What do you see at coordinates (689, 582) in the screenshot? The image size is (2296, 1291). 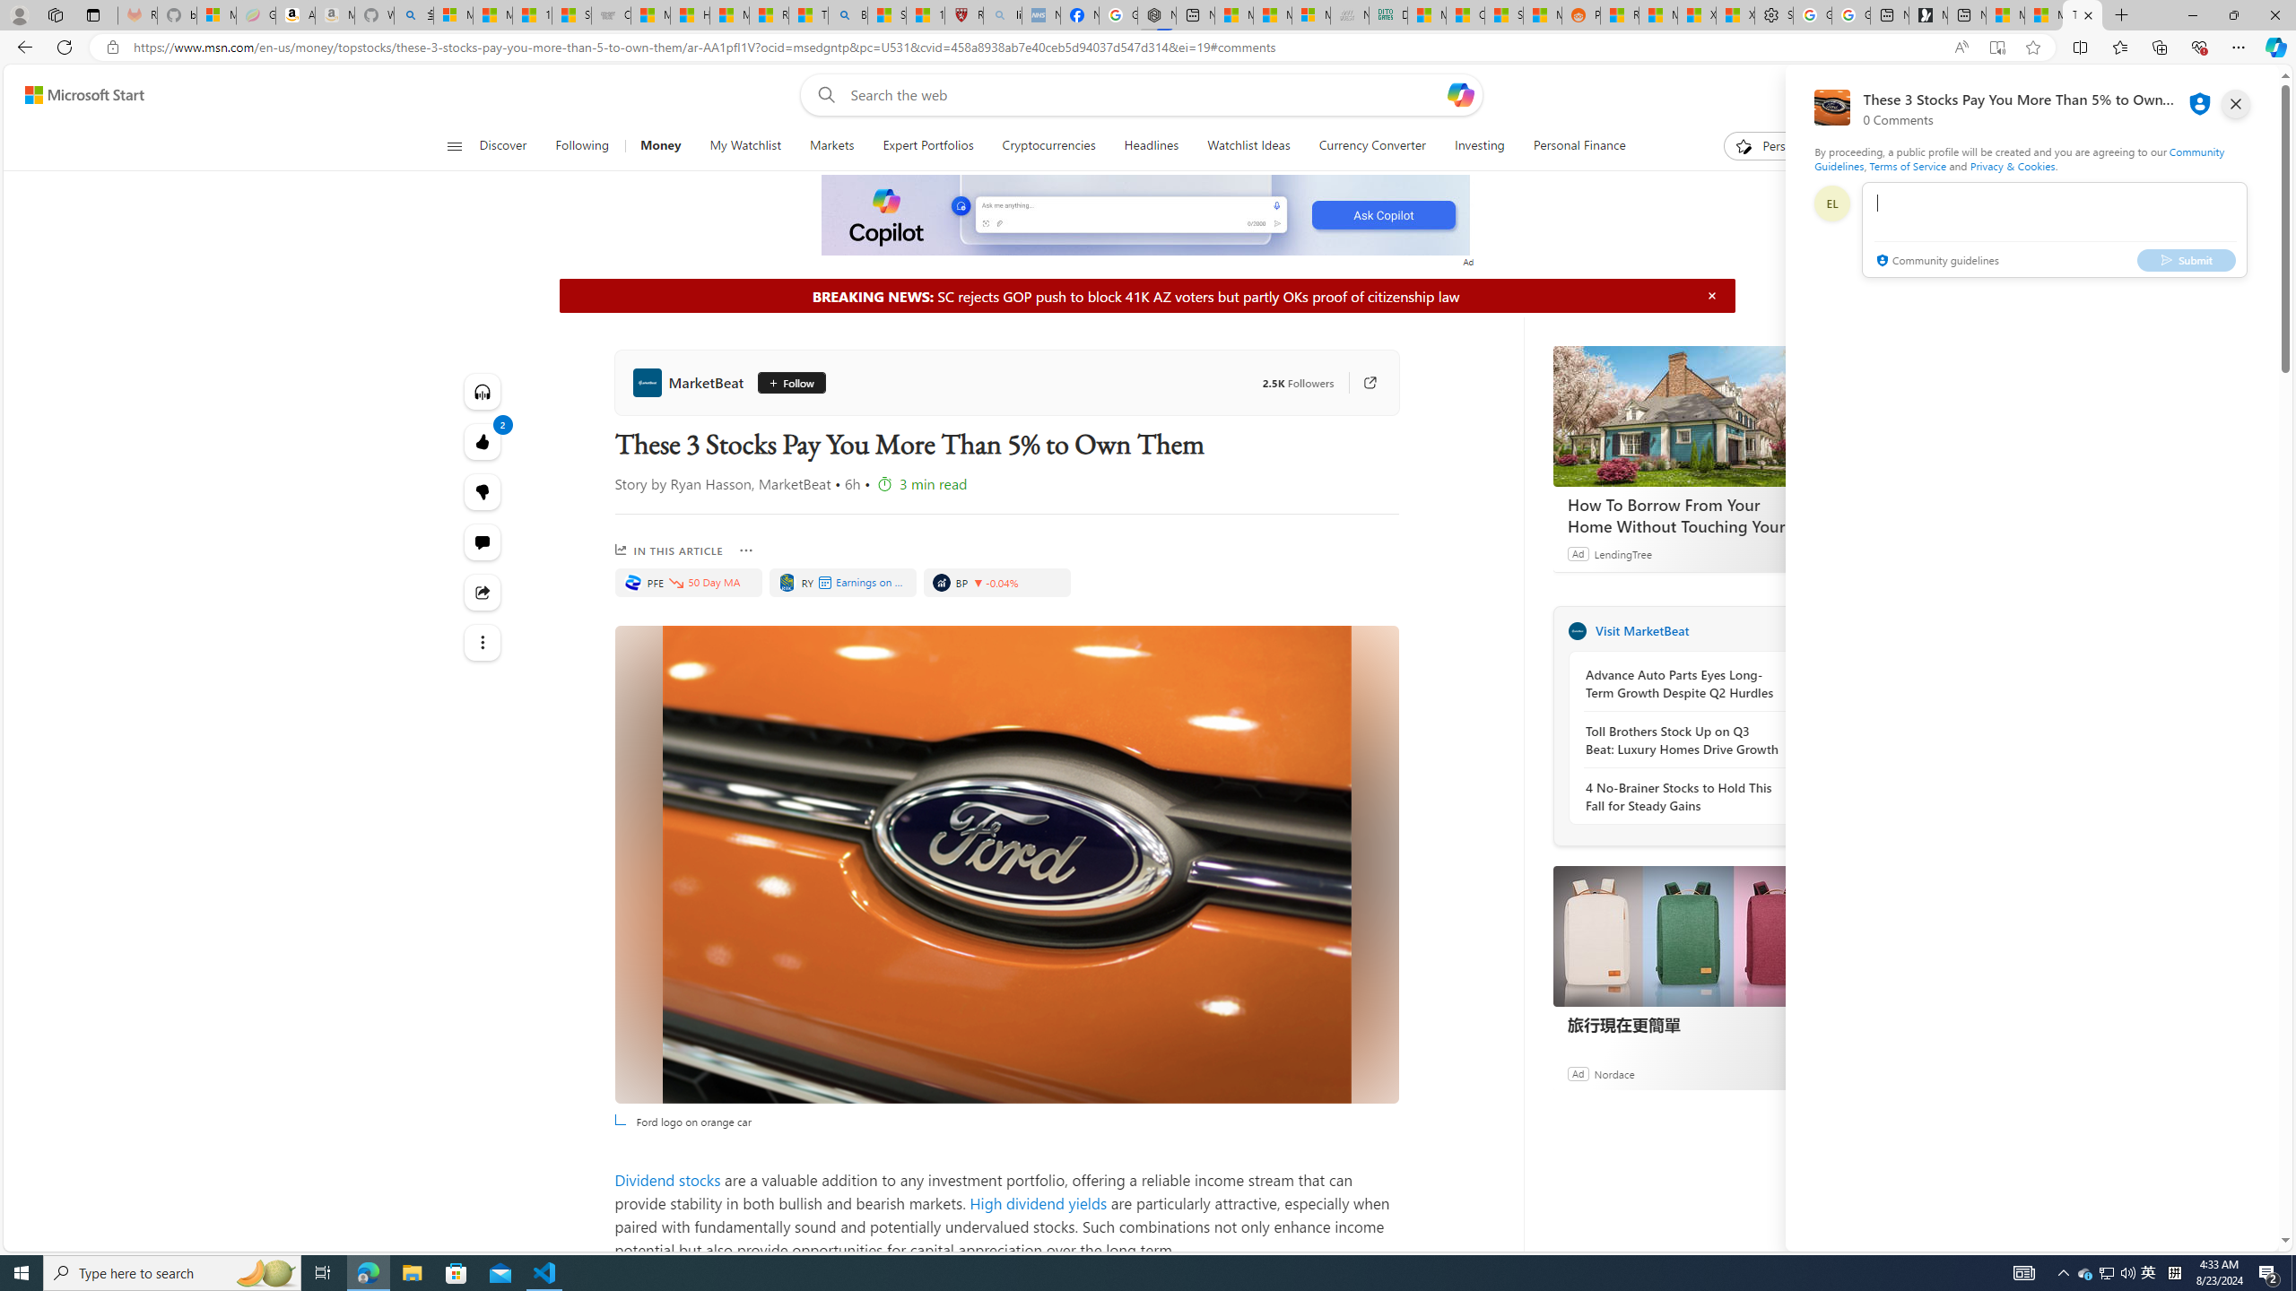 I see `PFE, PFIZER INC.. Price is 28.79. Decreased by -0.83%` at bounding box center [689, 582].